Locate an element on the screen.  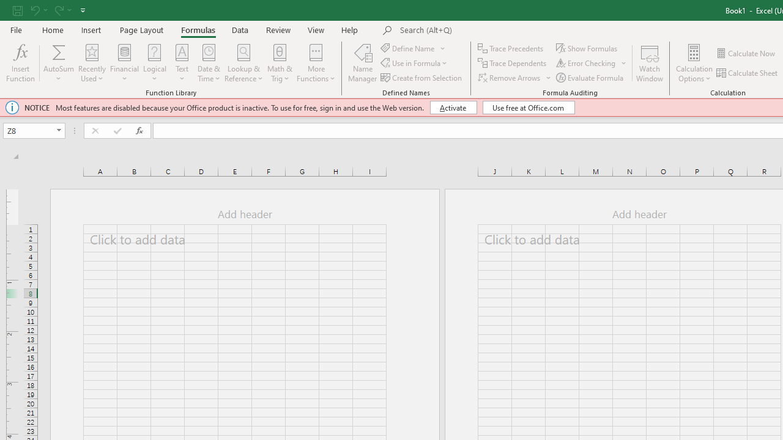
Financial is located at coordinates (125, 62).